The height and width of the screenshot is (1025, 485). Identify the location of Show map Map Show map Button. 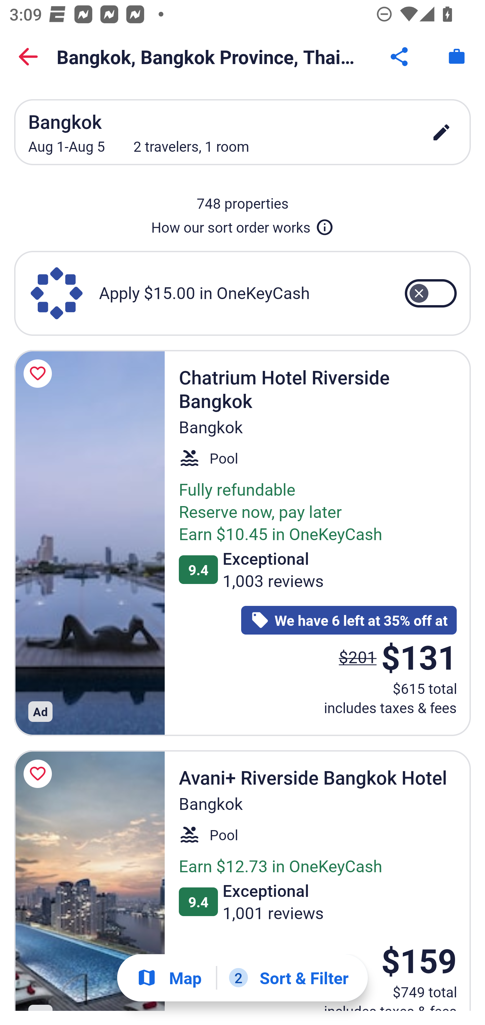
(169, 978).